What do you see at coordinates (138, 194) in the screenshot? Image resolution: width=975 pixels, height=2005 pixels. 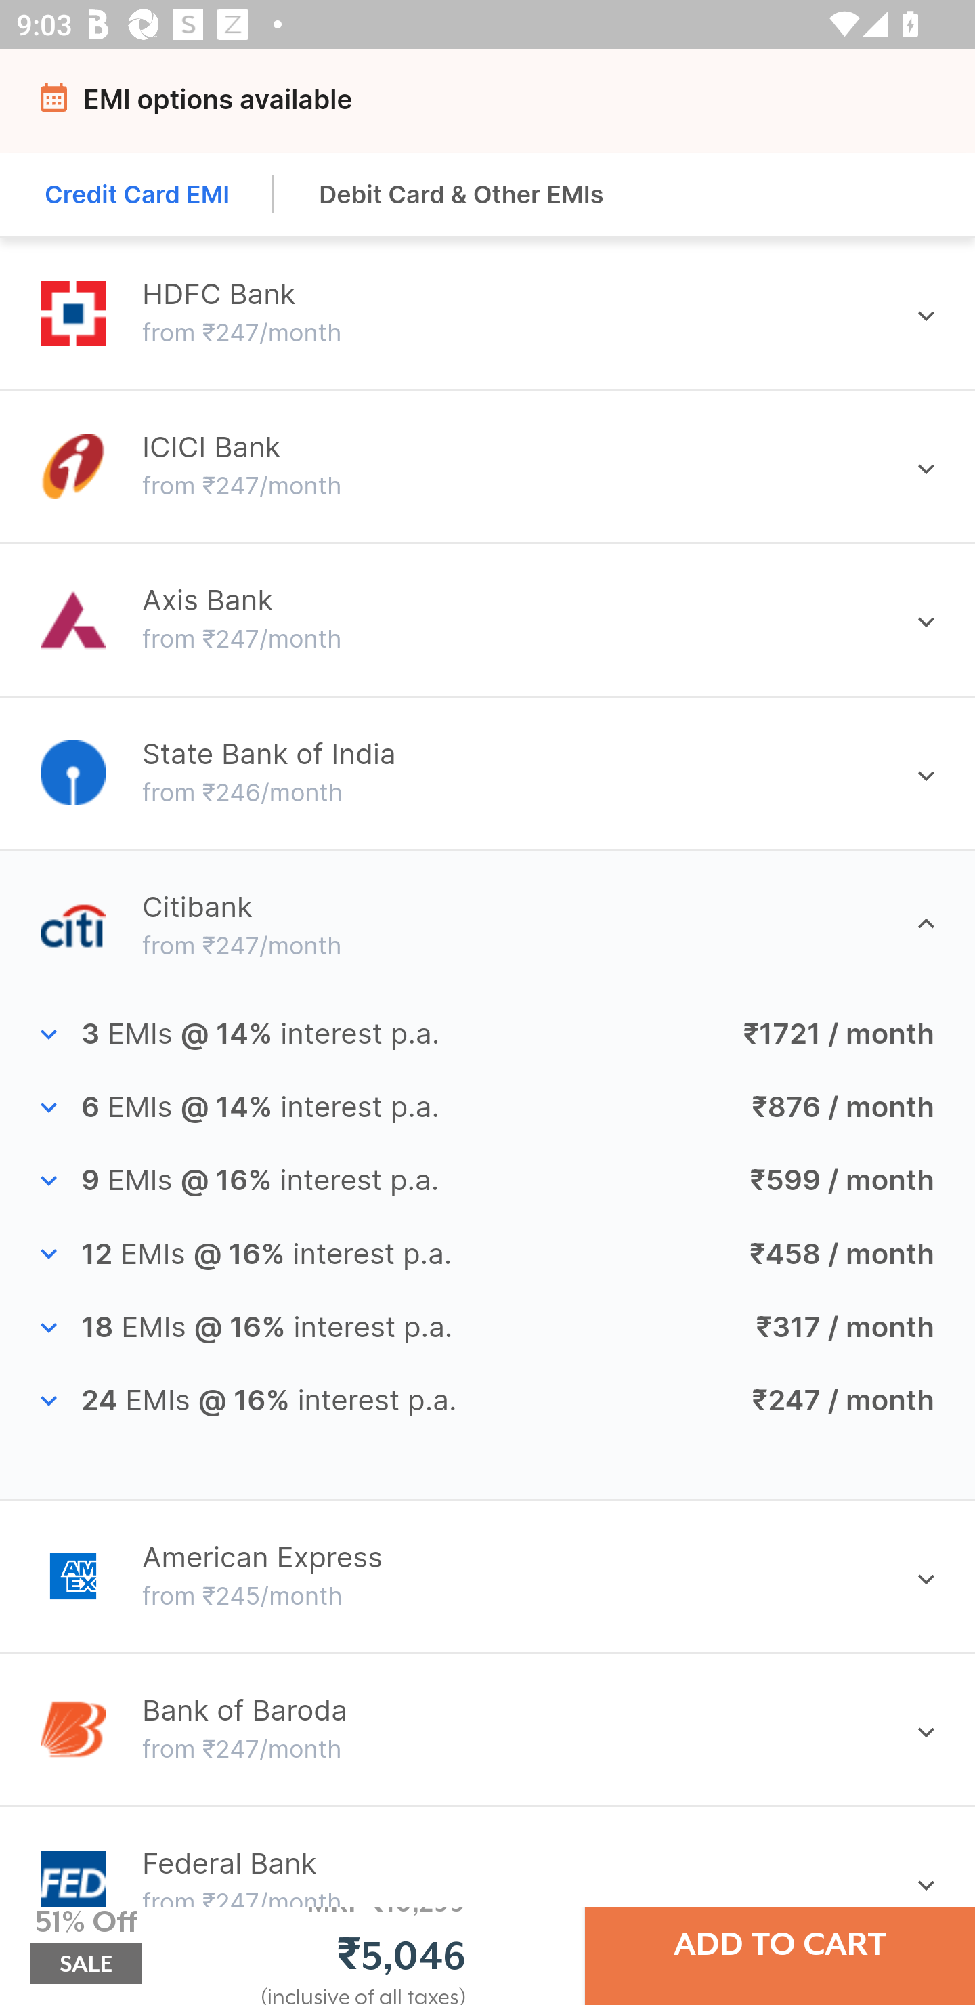 I see `Credit Card EMI` at bounding box center [138, 194].